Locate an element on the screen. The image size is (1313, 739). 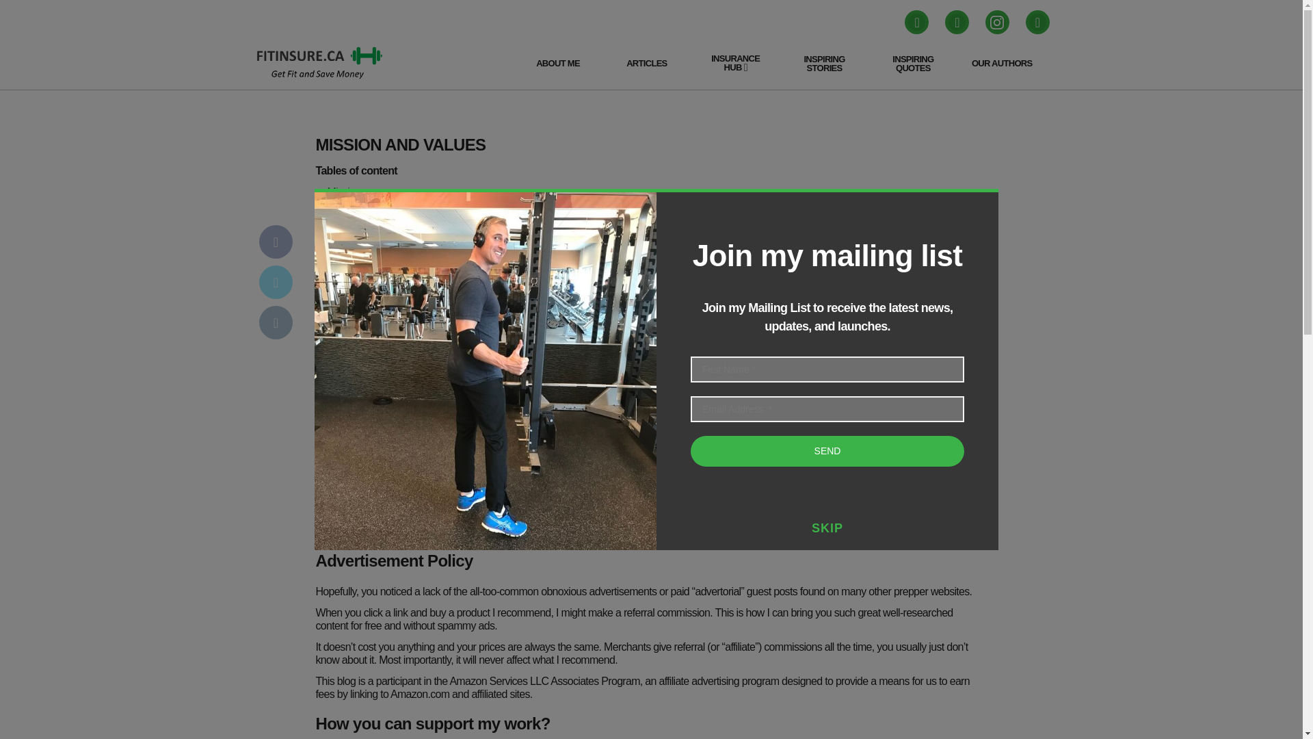
INSURANCE HUB is located at coordinates (735, 63).